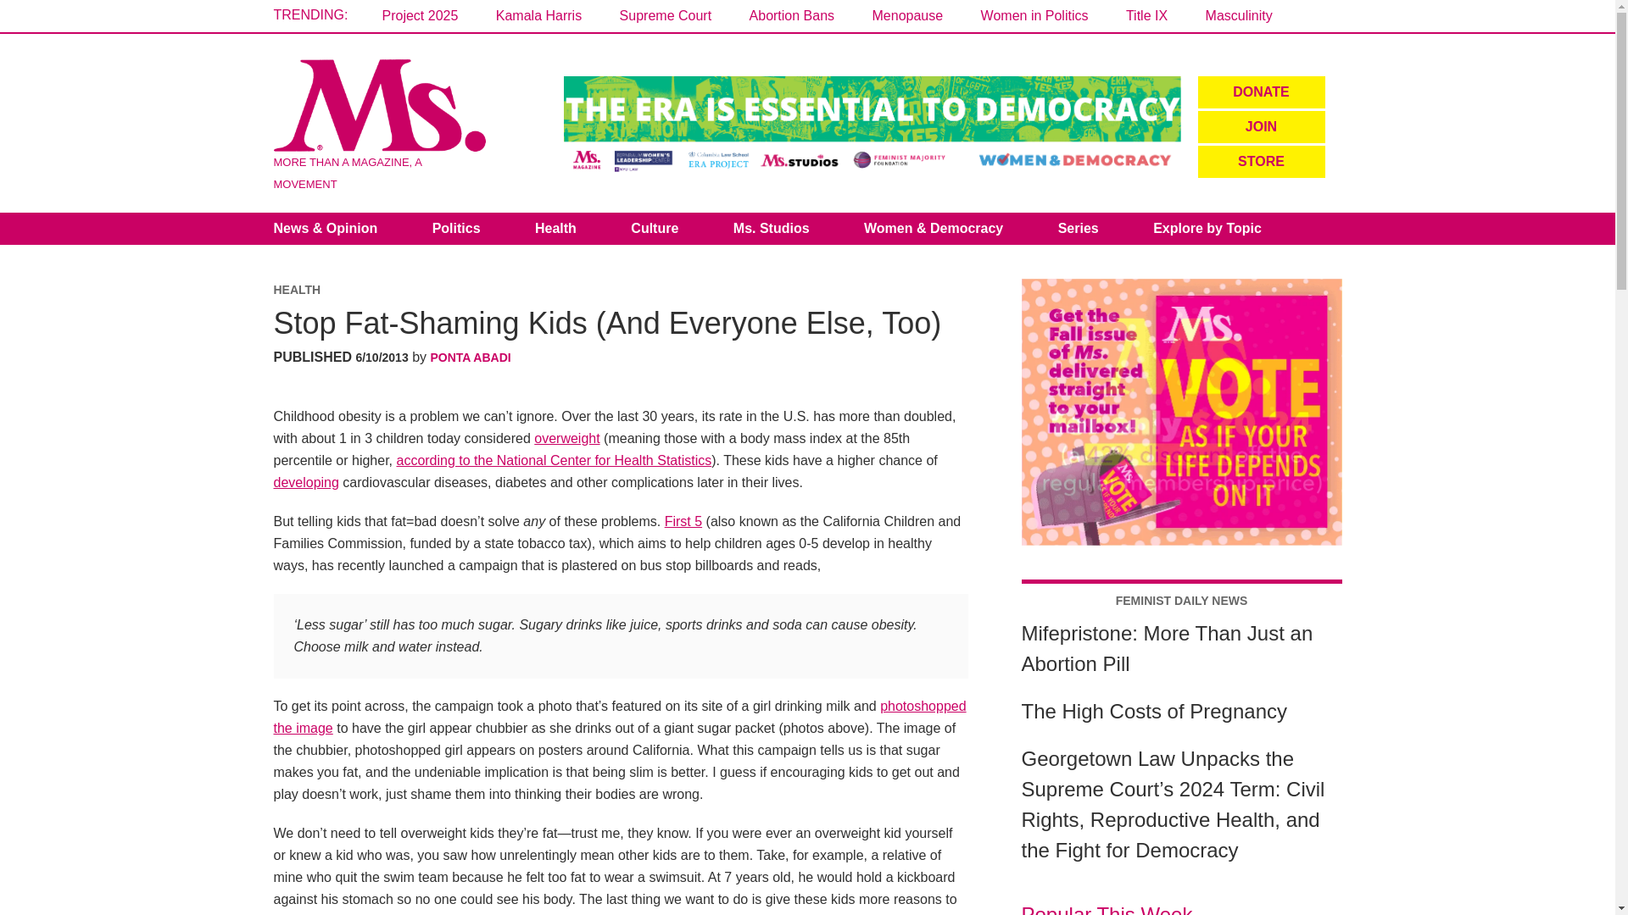 Image resolution: width=1628 pixels, height=915 pixels. I want to click on Posts by Ponta Abadi, so click(471, 357).